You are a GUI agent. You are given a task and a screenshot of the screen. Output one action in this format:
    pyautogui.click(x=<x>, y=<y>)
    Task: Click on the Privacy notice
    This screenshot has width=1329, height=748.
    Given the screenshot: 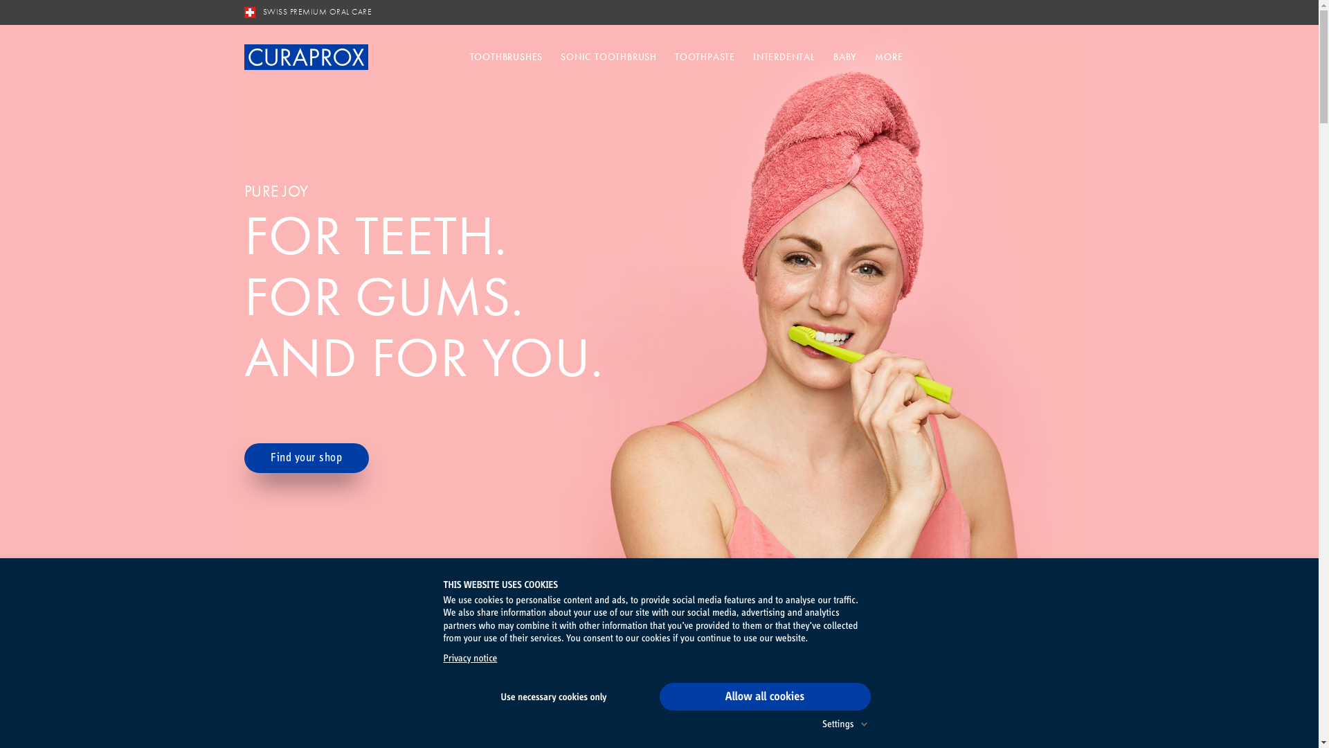 What is the action you would take?
    pyautogui.click(x=470, y=659)
    